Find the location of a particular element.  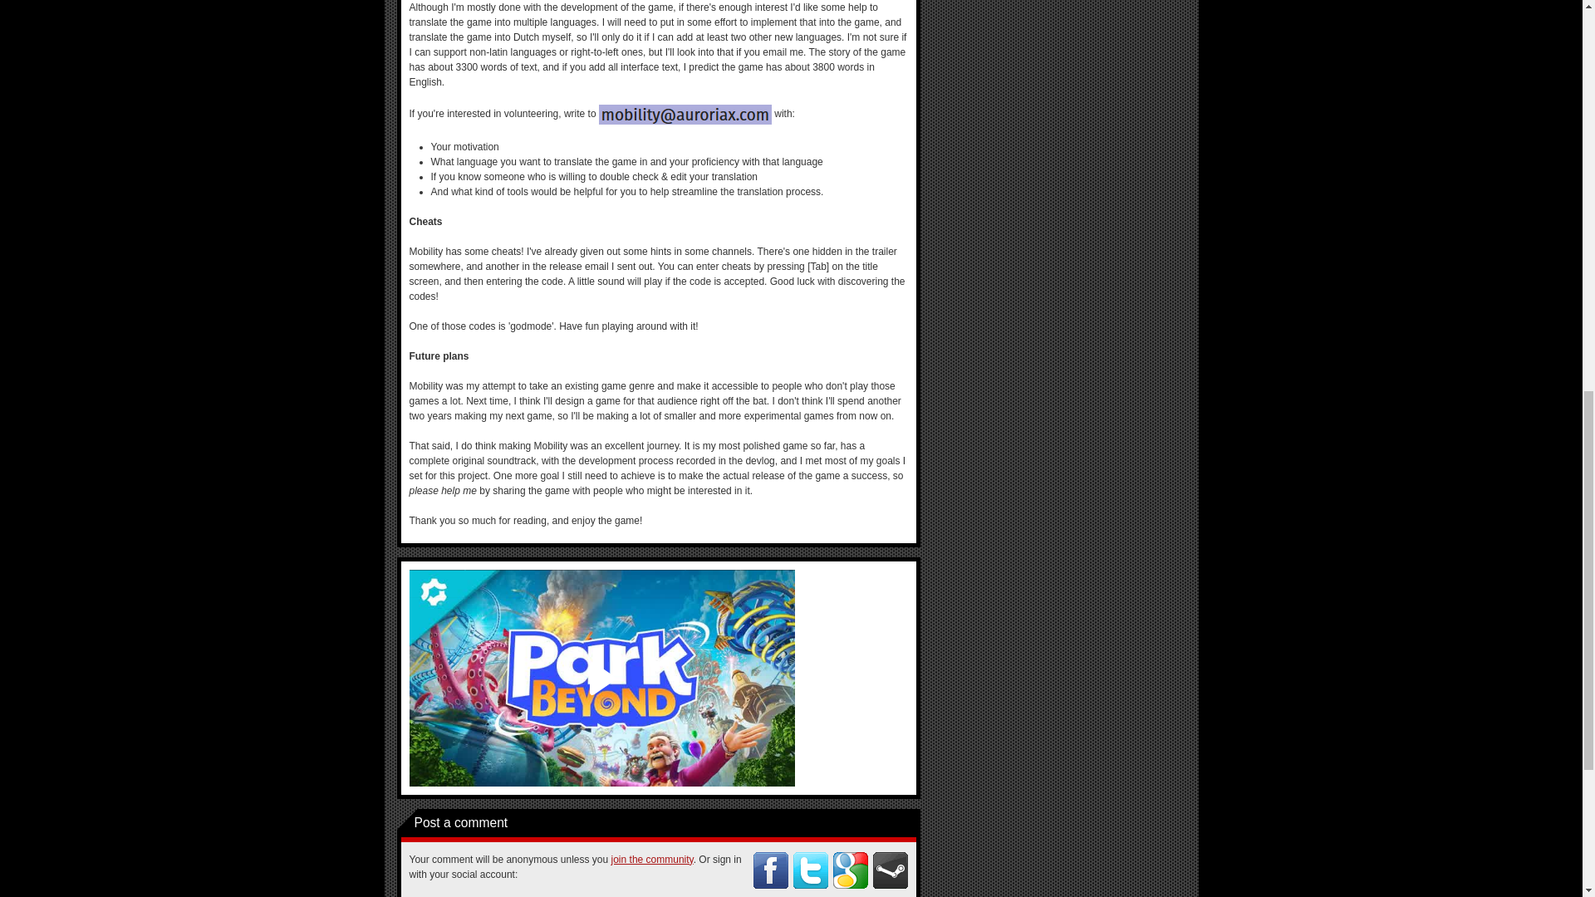

Click to connect via Twitter is located at coordinates (810, 870).